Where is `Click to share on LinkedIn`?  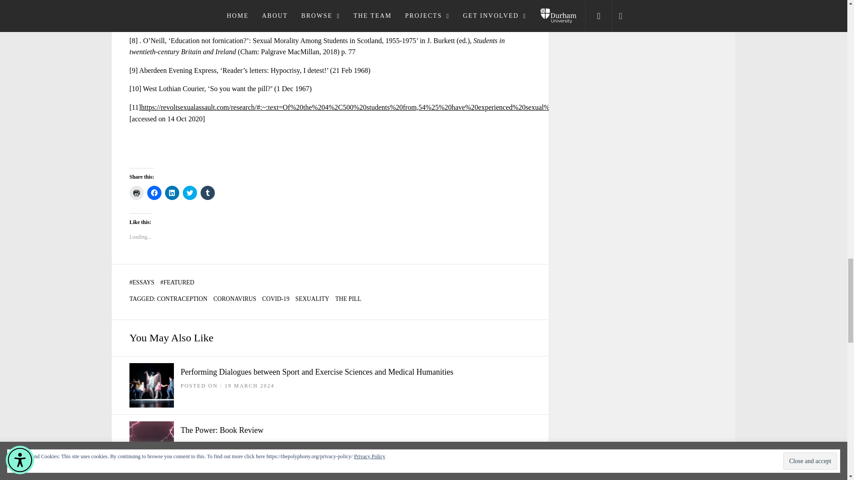
Click to share on LinkedIn is located at coordinates (172, 193).